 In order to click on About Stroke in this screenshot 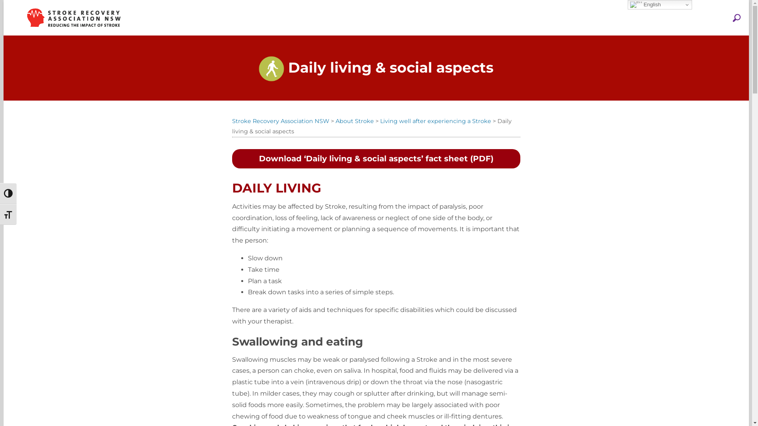, I will do `click(355, 121)`.